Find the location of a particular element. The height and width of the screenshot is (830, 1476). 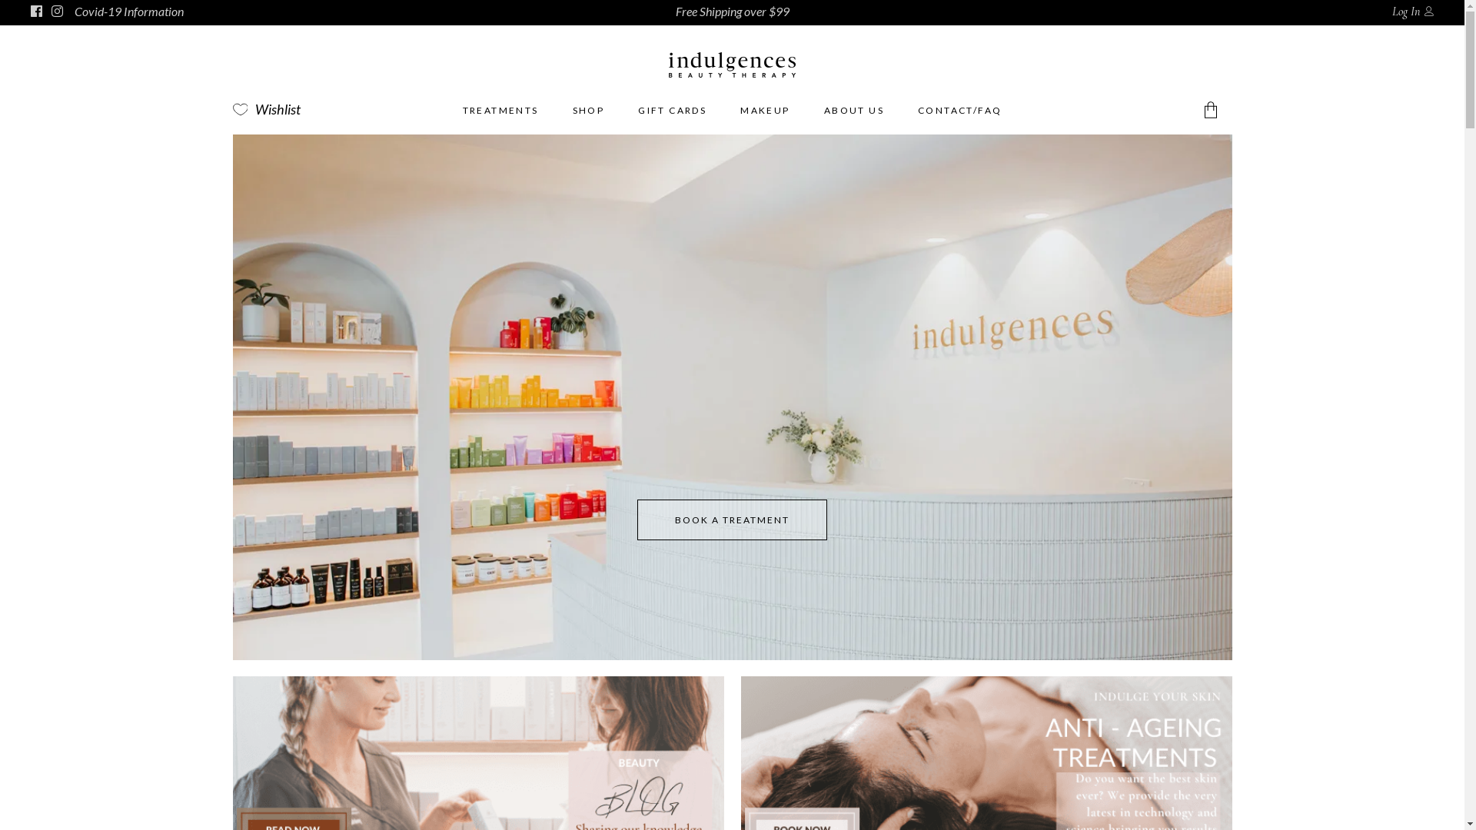

TREATMENTS is located at coordinates (501, 111).